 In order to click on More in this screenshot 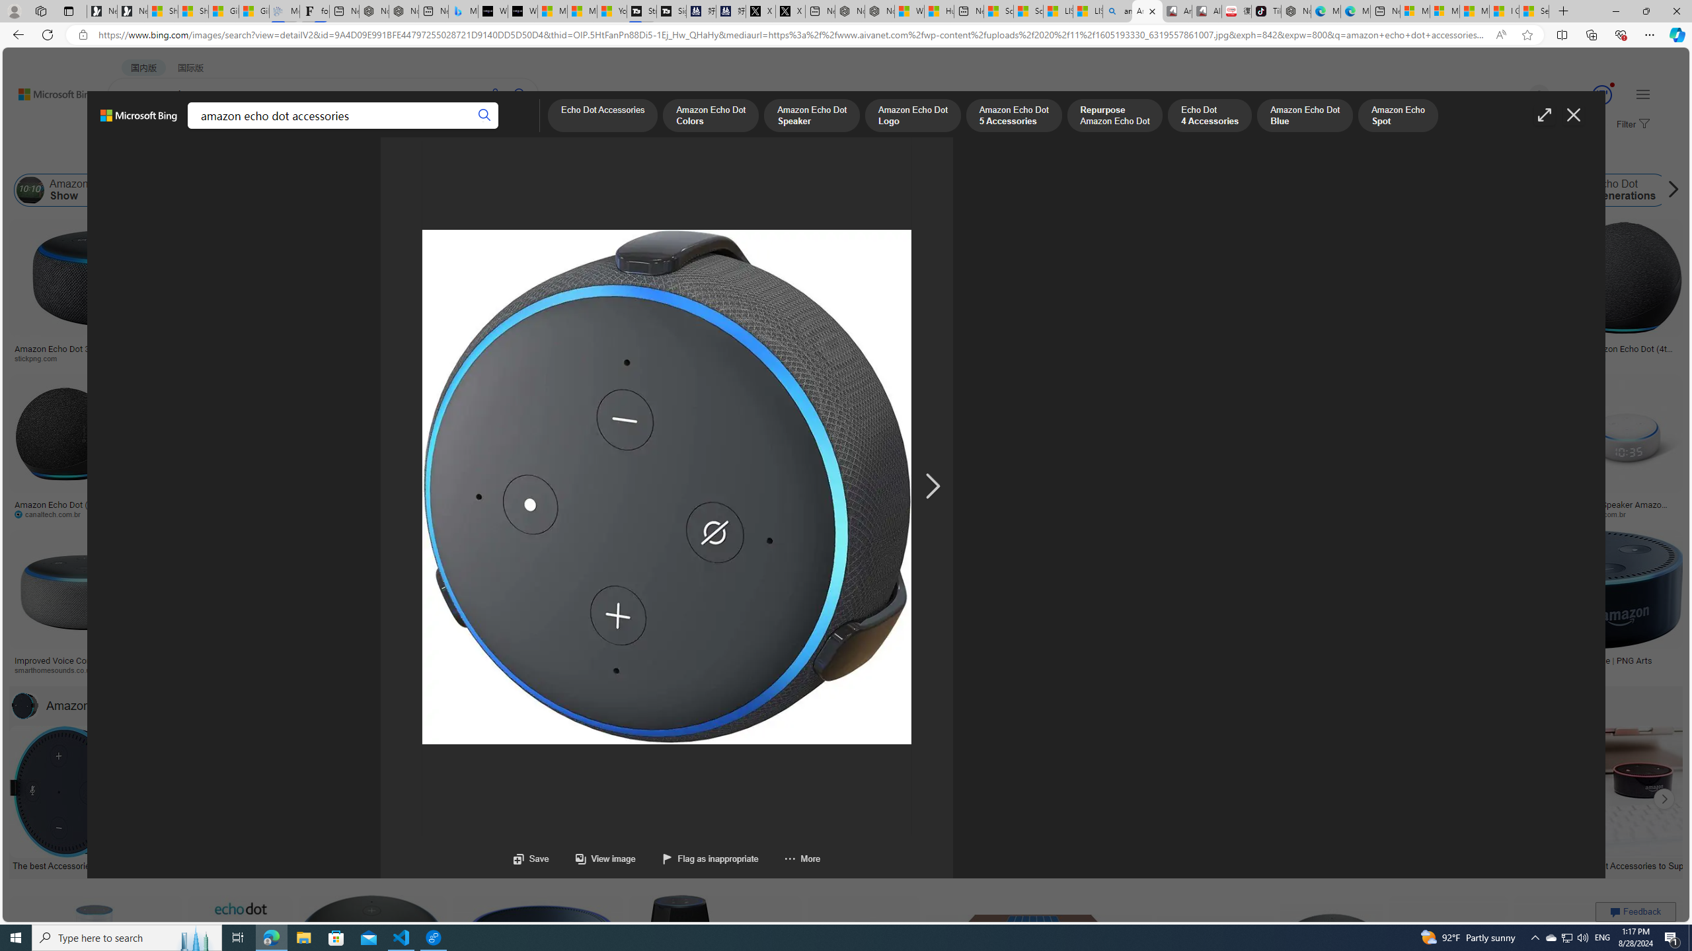, I will do `click(789, 859)`.